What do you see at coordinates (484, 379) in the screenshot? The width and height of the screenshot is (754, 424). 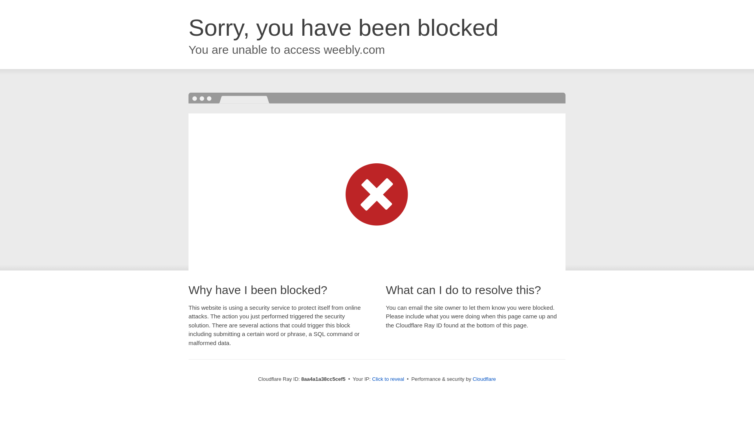 I see `Cloudflare` at bounding box center [484, 379].